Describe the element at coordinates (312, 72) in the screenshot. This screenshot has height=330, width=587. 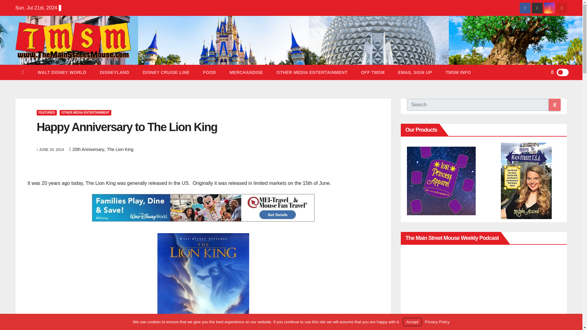
I see `Other Media Entertainment` at that location.